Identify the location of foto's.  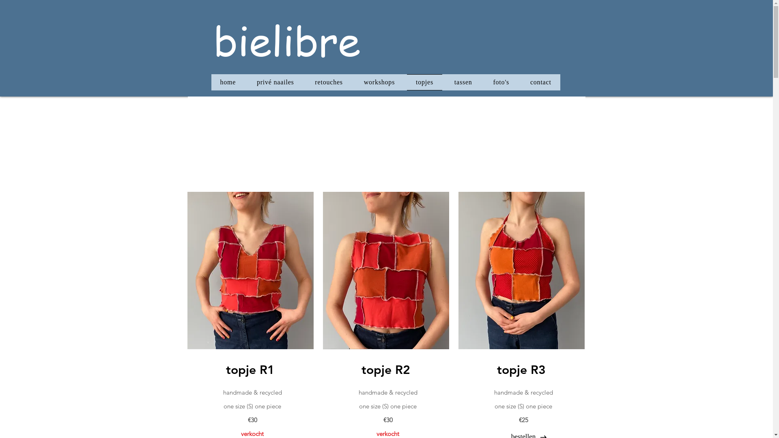
(501, 82).